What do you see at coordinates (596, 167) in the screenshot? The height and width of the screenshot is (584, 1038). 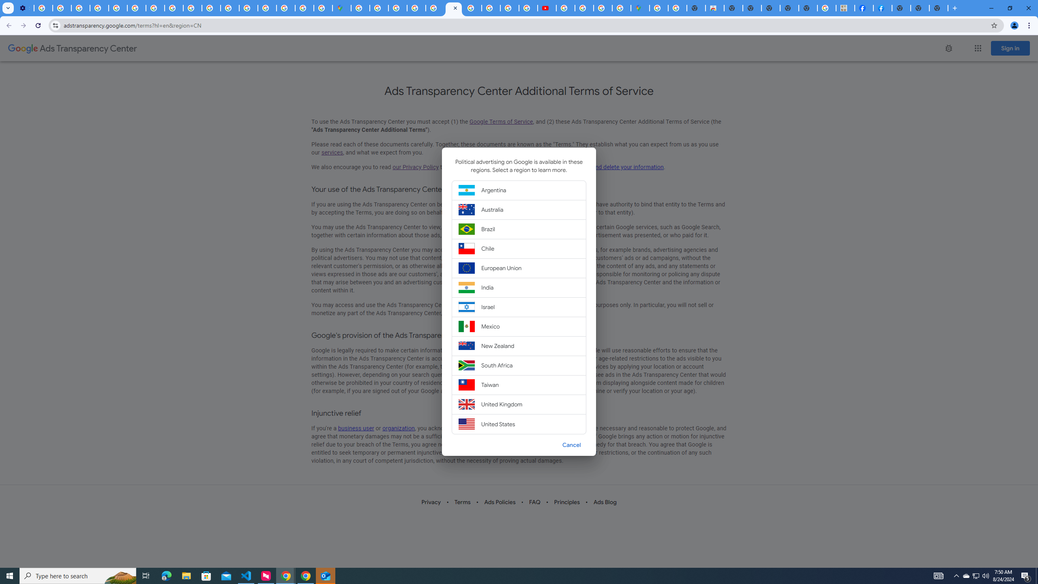 I see `update, manage, export, and delete your information` at bounding box center [596, 167].